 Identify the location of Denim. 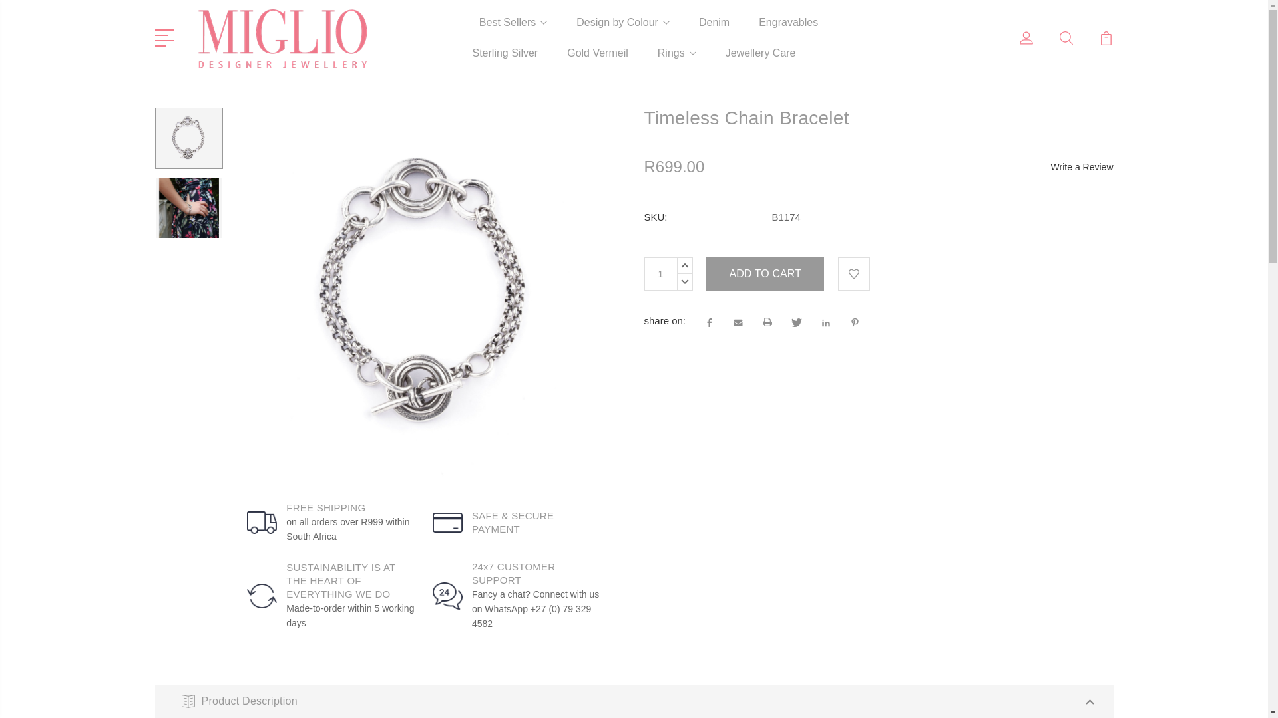
(714, 31).